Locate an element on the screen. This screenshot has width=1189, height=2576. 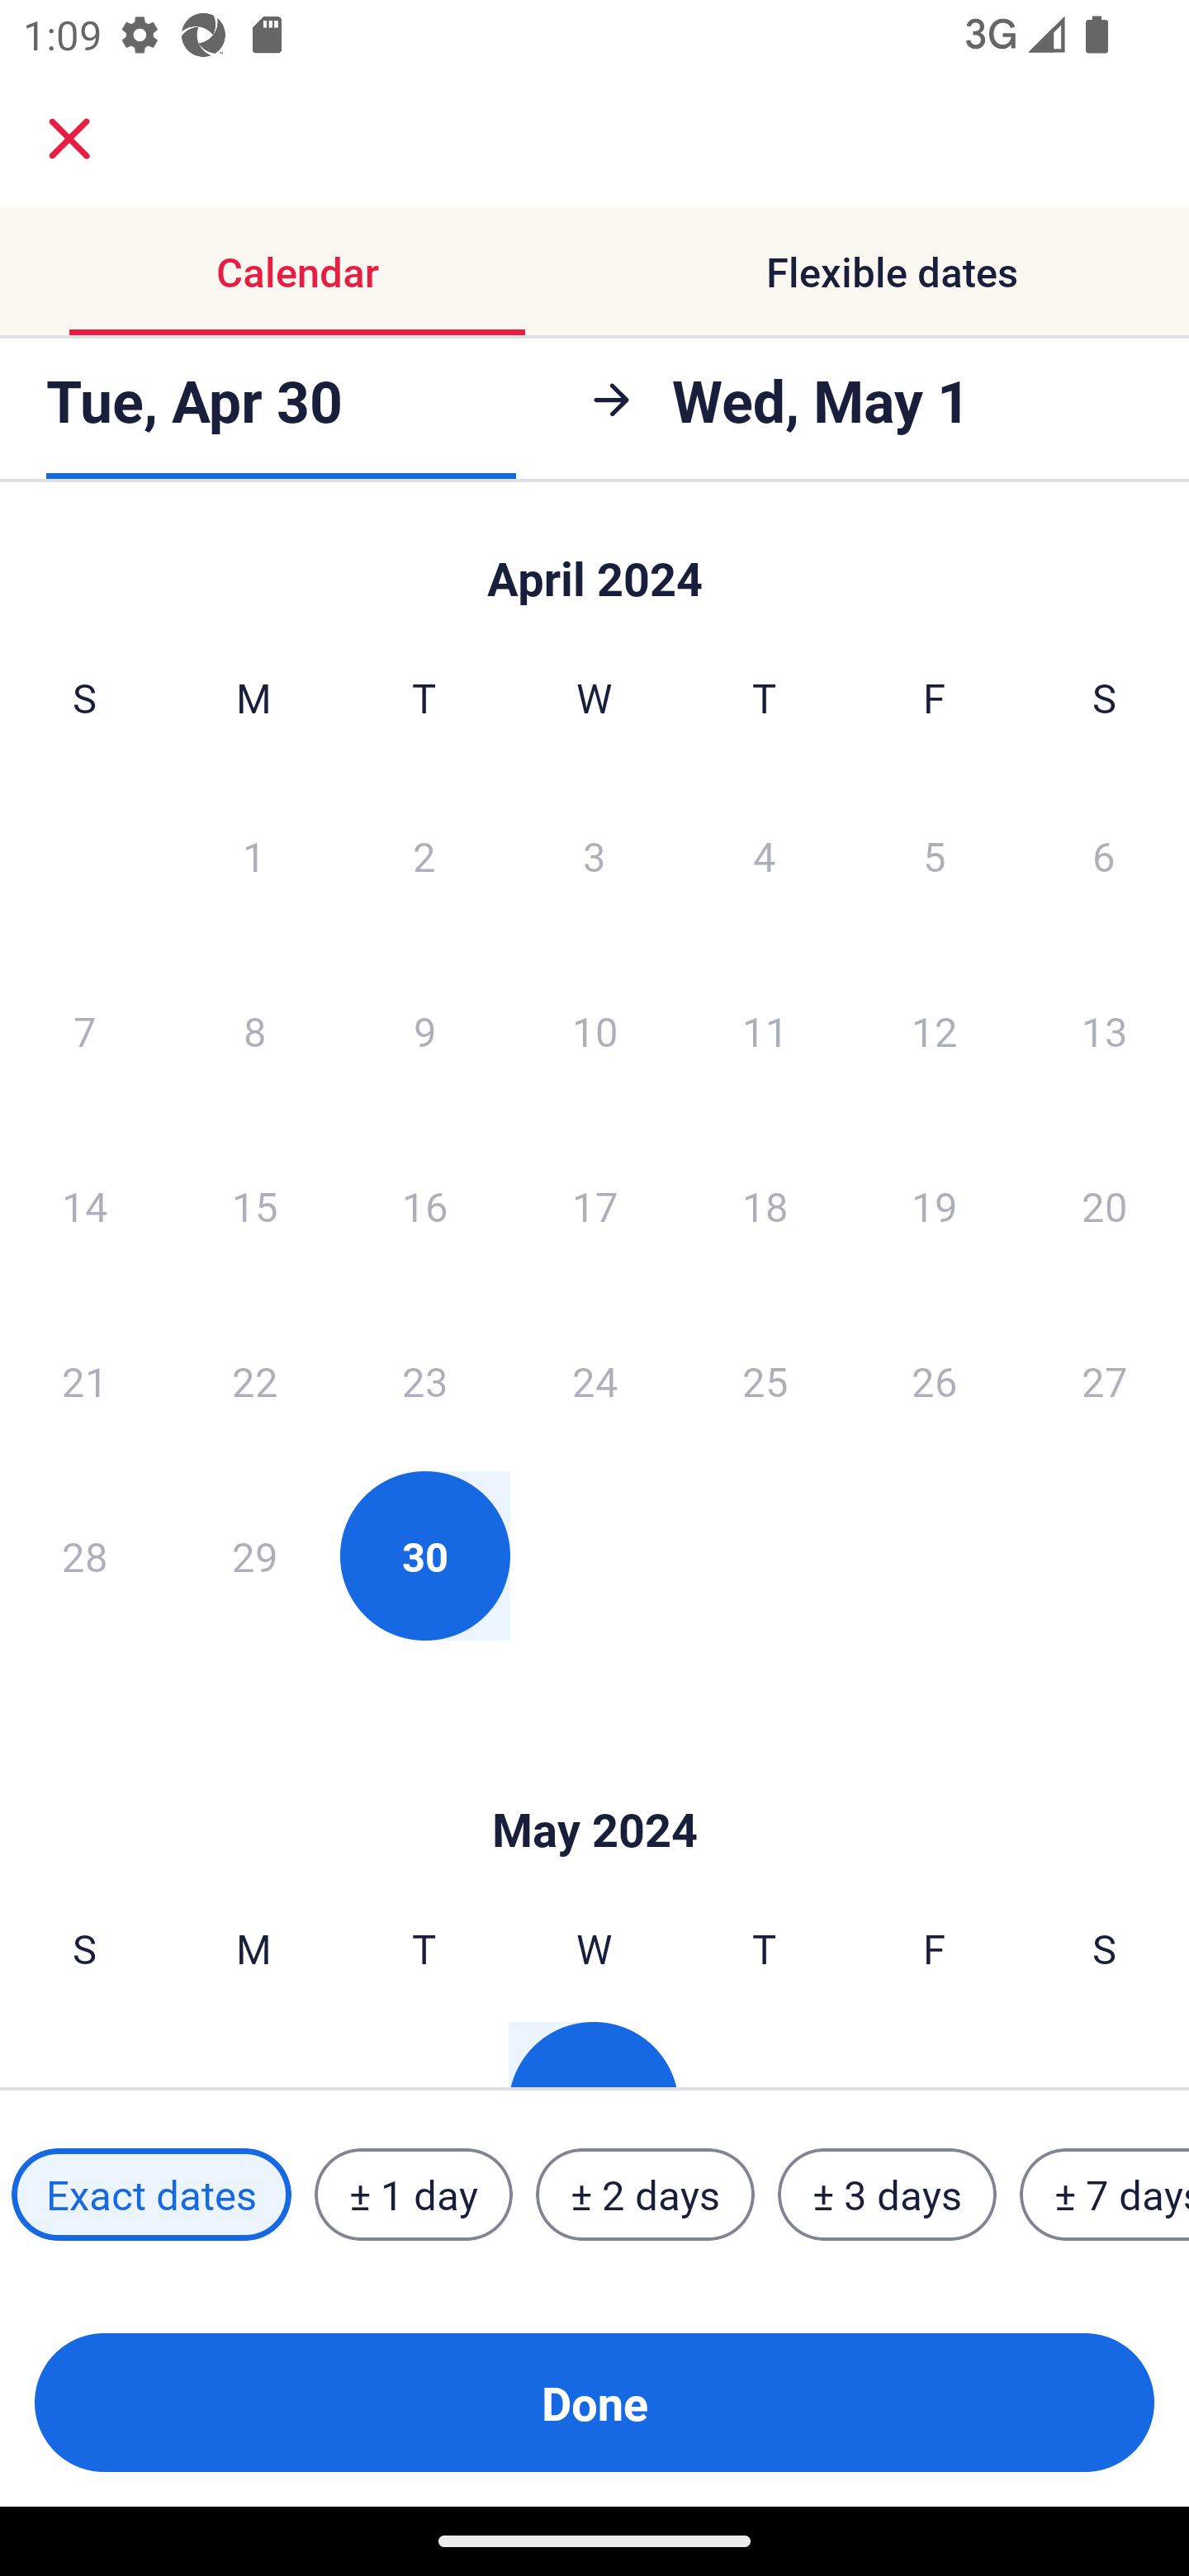
22 Monday, April 22, 2024 is located at coordinates (254, 1380).